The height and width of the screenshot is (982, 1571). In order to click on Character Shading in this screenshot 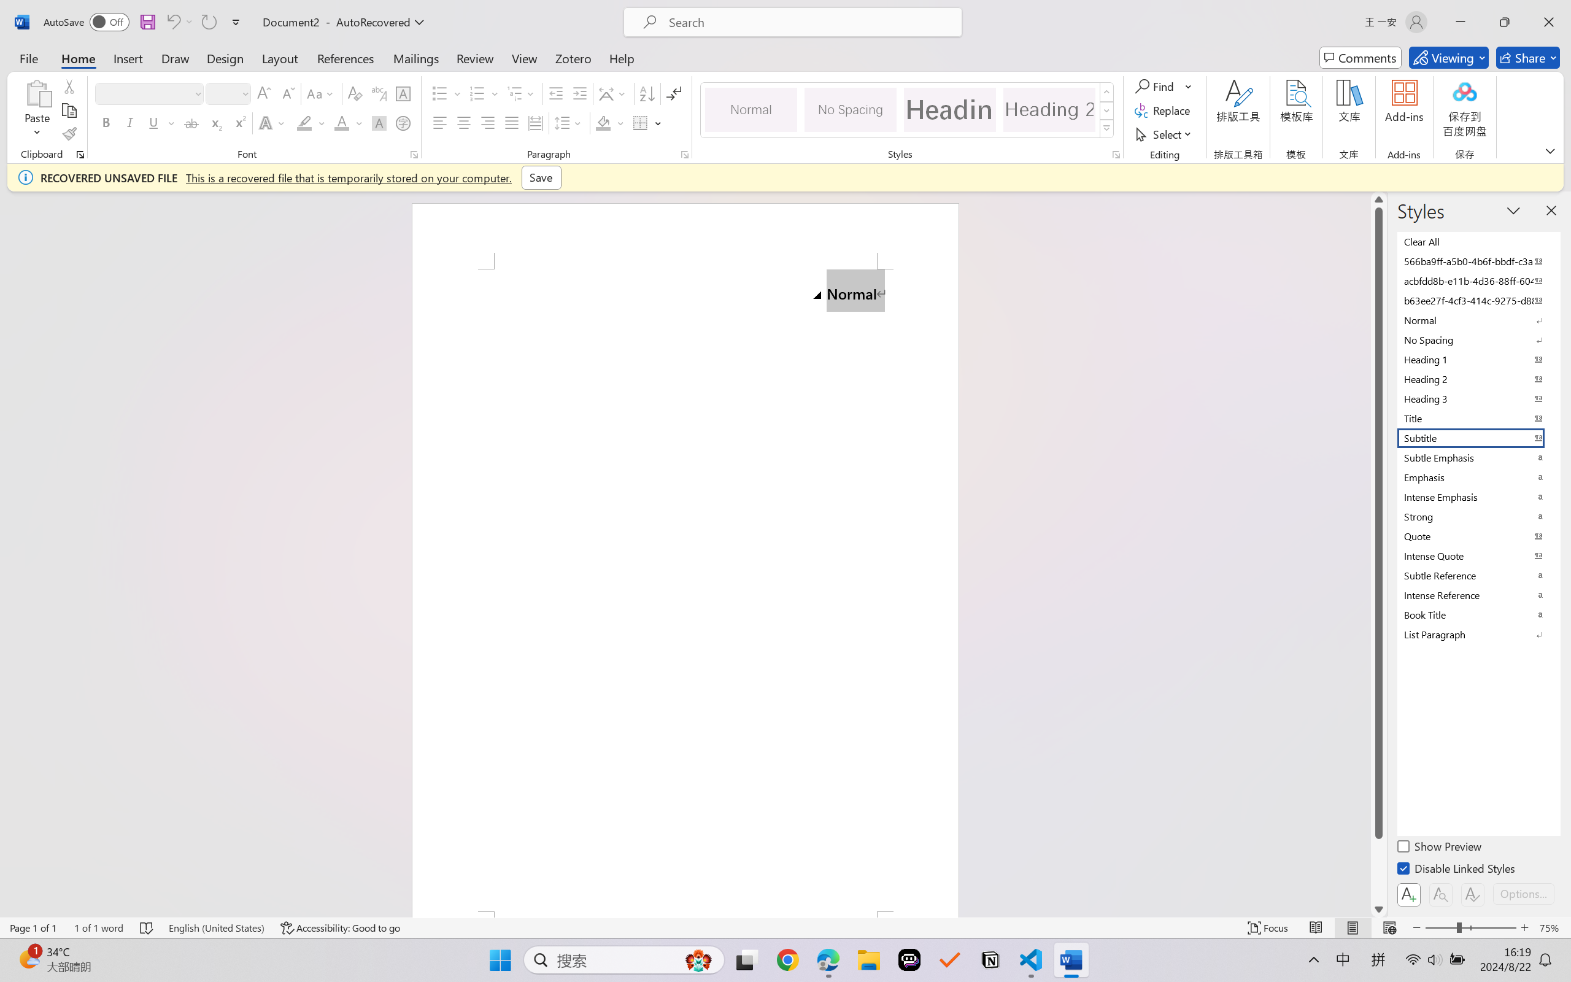, I will do `click(378, 123)`.